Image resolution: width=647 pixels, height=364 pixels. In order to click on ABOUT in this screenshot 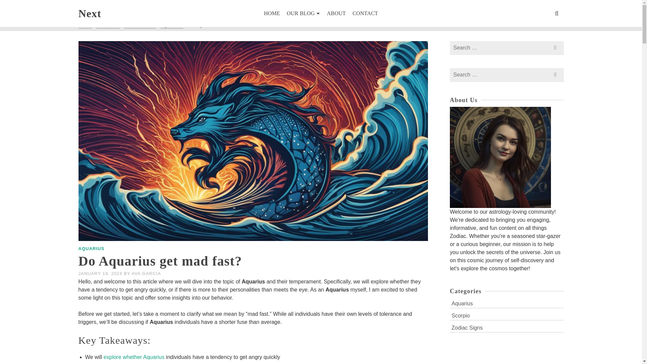, I will do `click(336, 13)`.